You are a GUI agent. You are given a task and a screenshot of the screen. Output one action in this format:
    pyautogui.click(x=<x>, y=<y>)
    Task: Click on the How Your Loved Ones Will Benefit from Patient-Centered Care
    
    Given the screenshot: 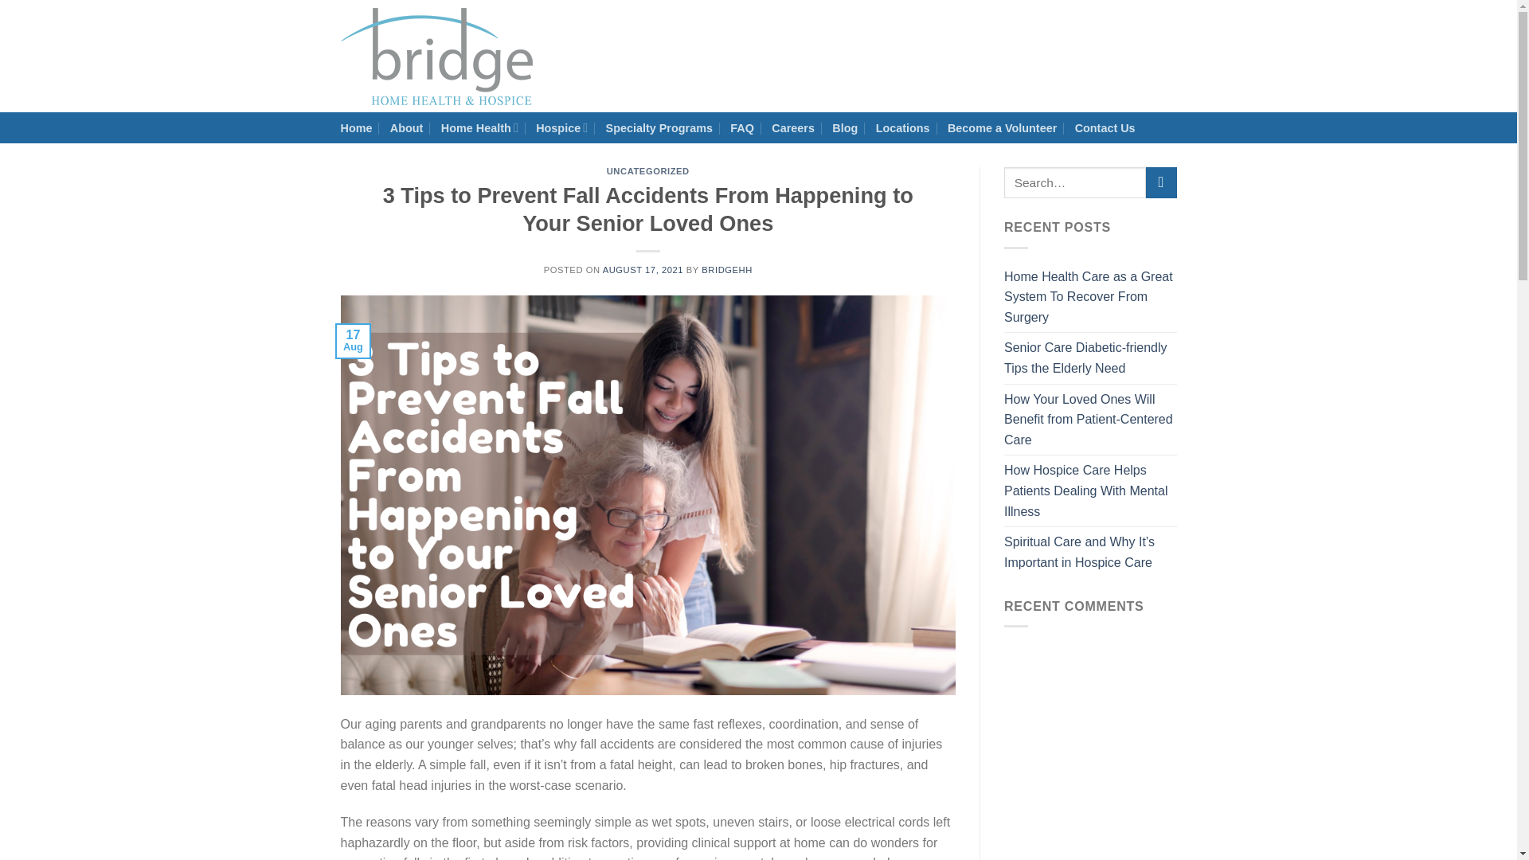 What is the action you would take?
    pyautogui.click(x=1091, y=420)
    